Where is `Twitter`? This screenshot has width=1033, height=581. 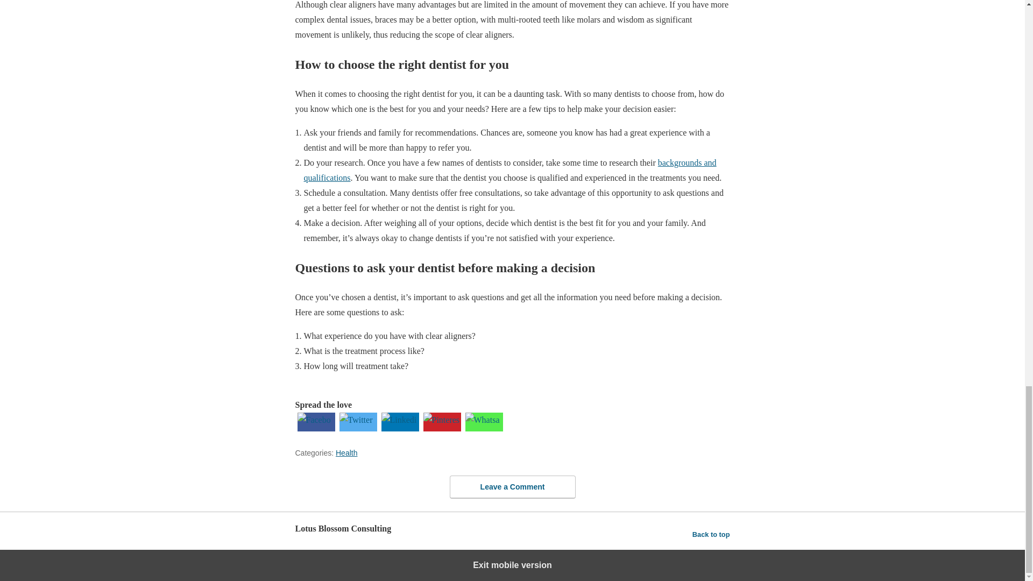
Twitter is located at coordinates (357, 428).